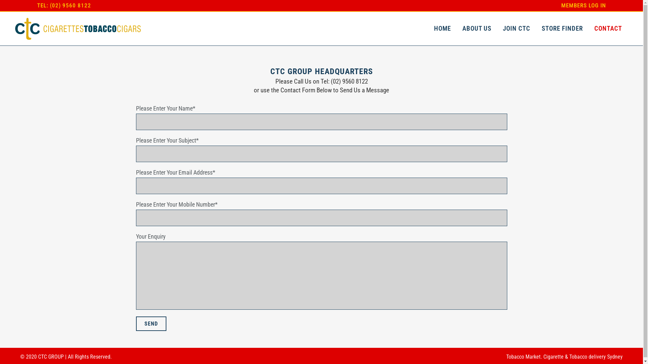  Describe the element at coordinates (608, 29) in the screenshot. I see `CONTACT` at that location.